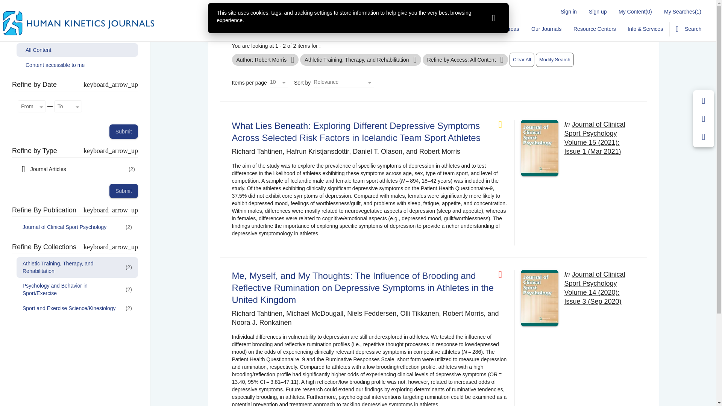 The height and width of the screenshot is (406, 722). I want to click on Restricted access, so click(503, 275).